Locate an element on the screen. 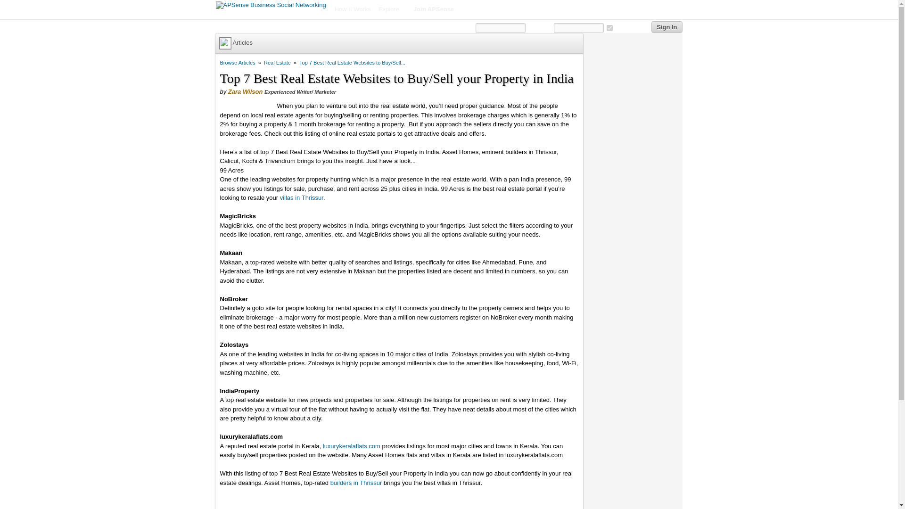  Join APSense is located at coordinates (434, 9).